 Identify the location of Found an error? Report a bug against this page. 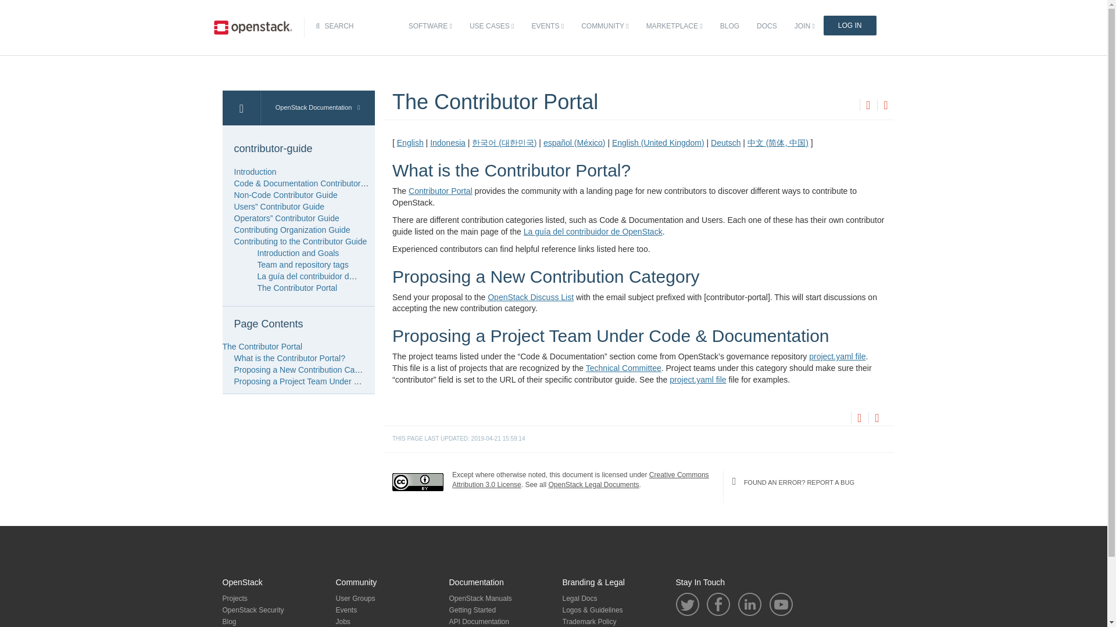
(885, 106).